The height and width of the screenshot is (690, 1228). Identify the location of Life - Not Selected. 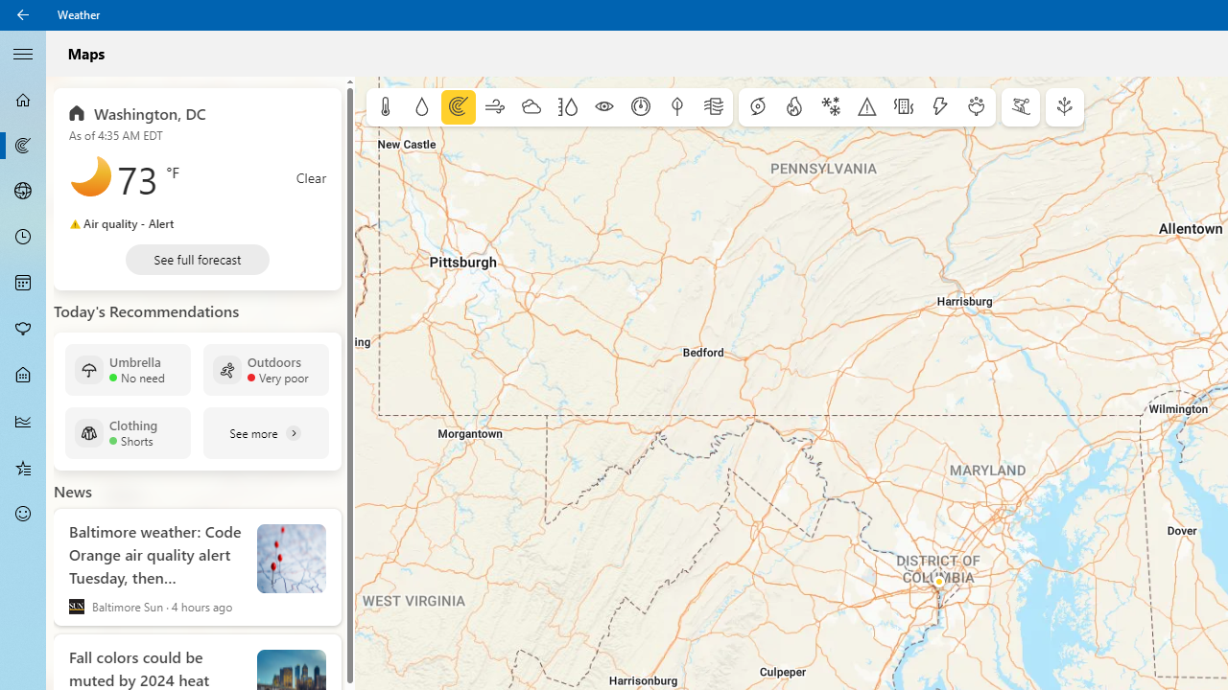
(23, 376).